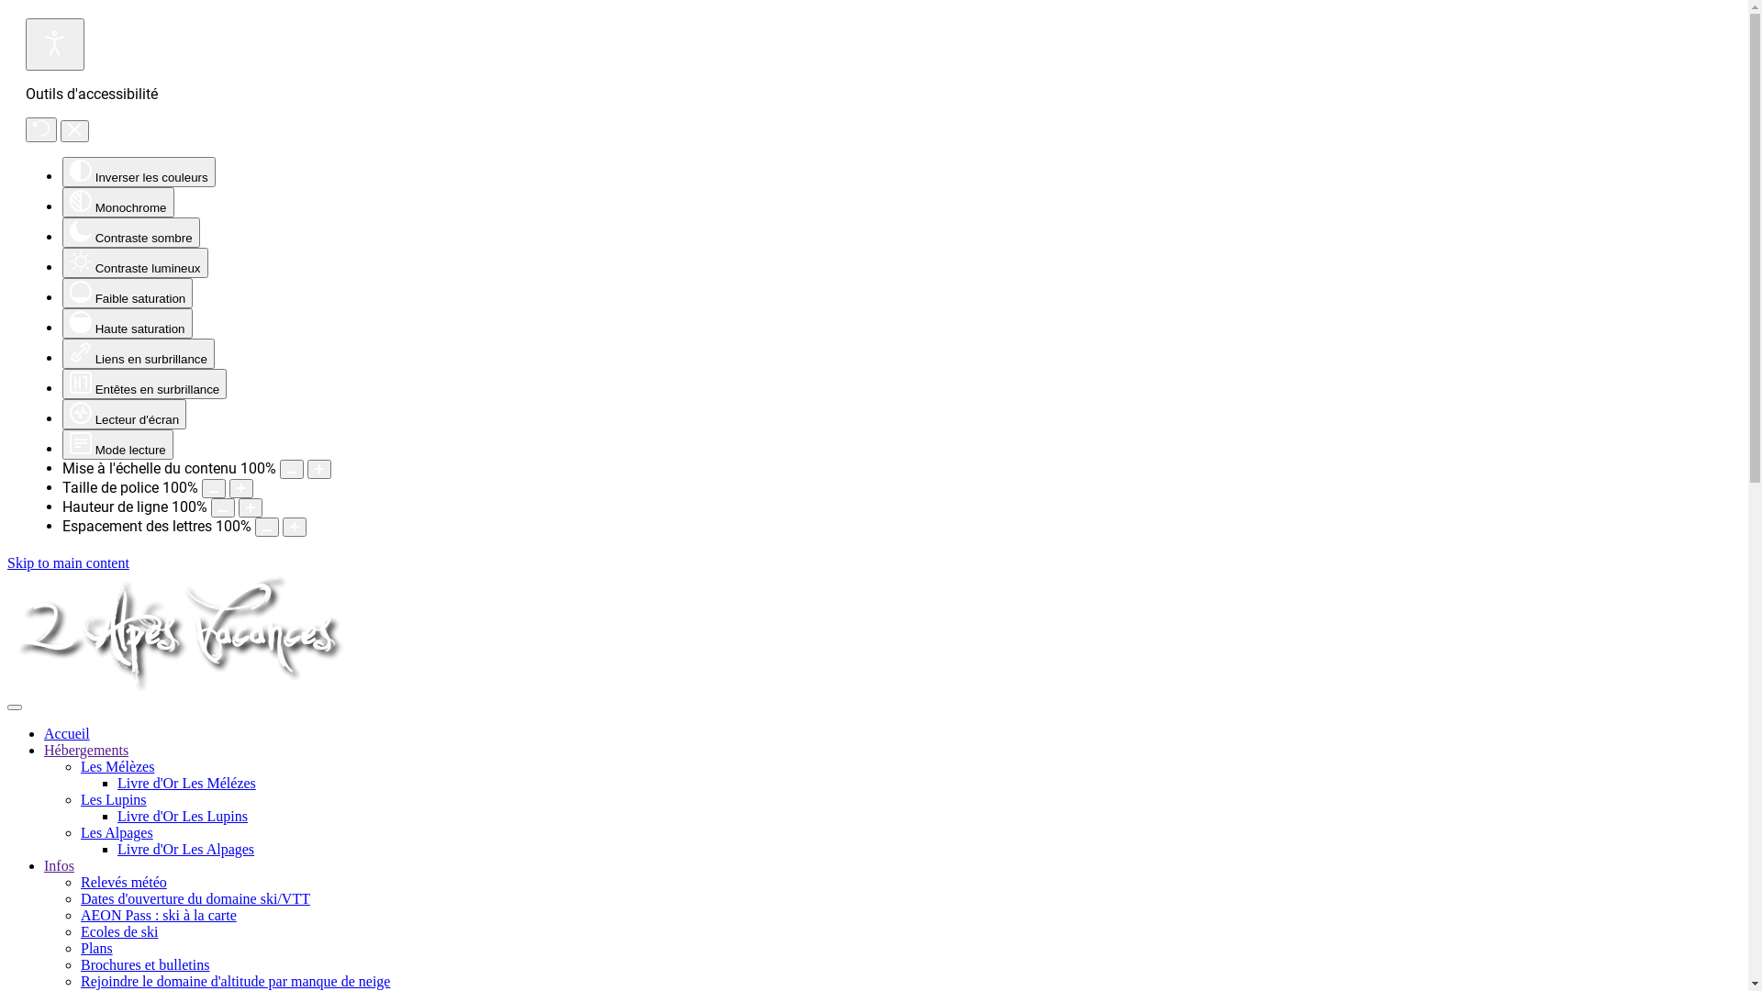 The width and height of the screenshot is (1762, 991). I want to click on Infos, so click(59, 866).